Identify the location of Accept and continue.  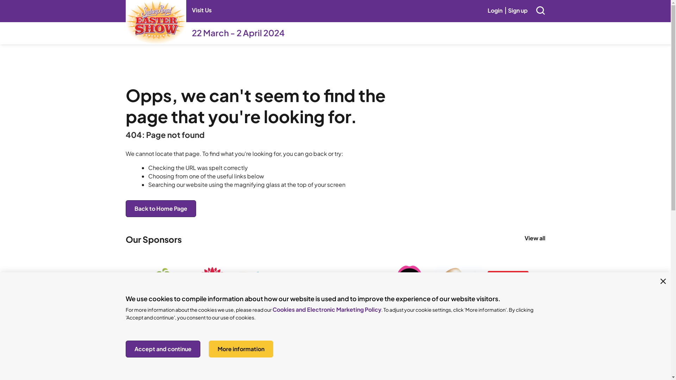
(163, 349).